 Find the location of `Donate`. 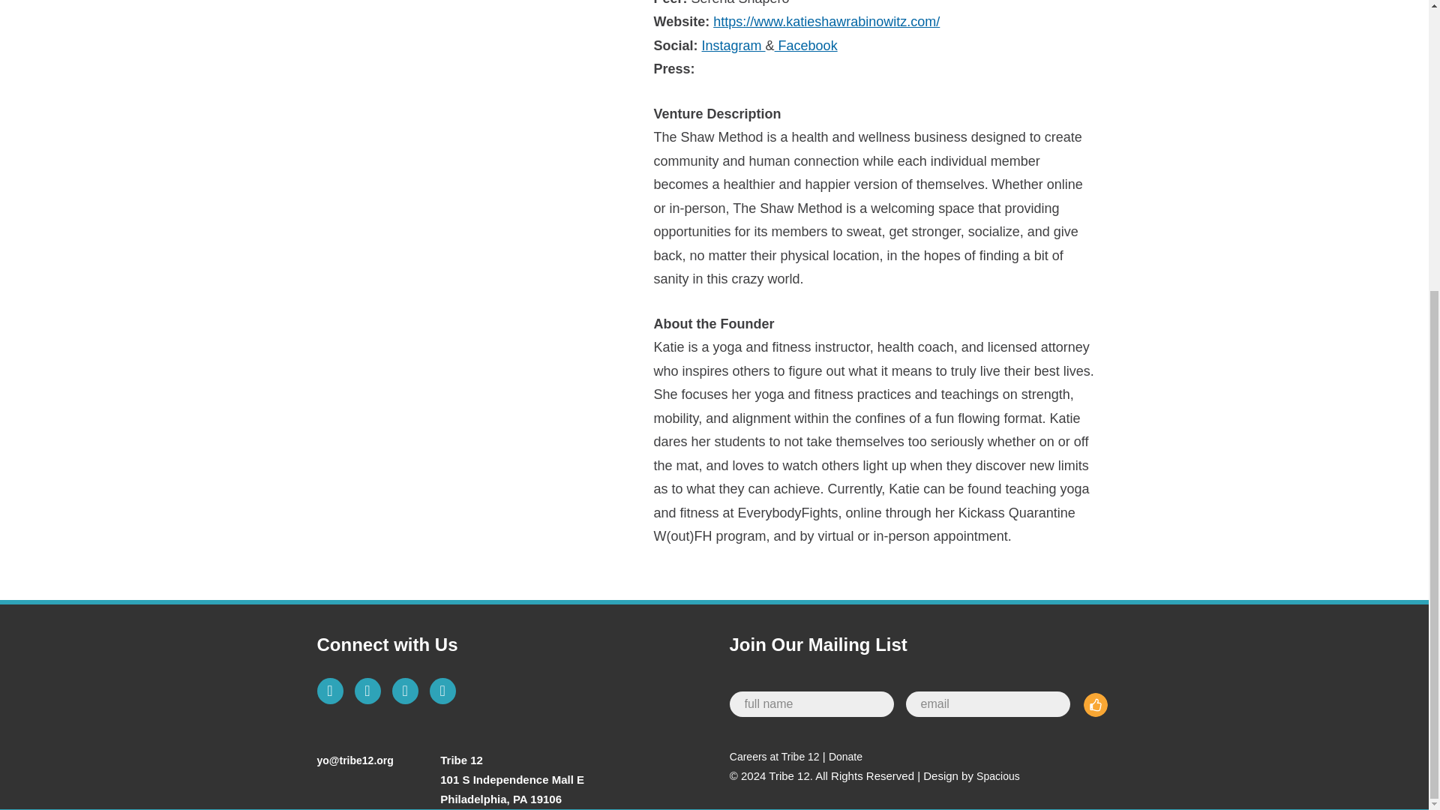

Donate is located at coordinates (846, 757).